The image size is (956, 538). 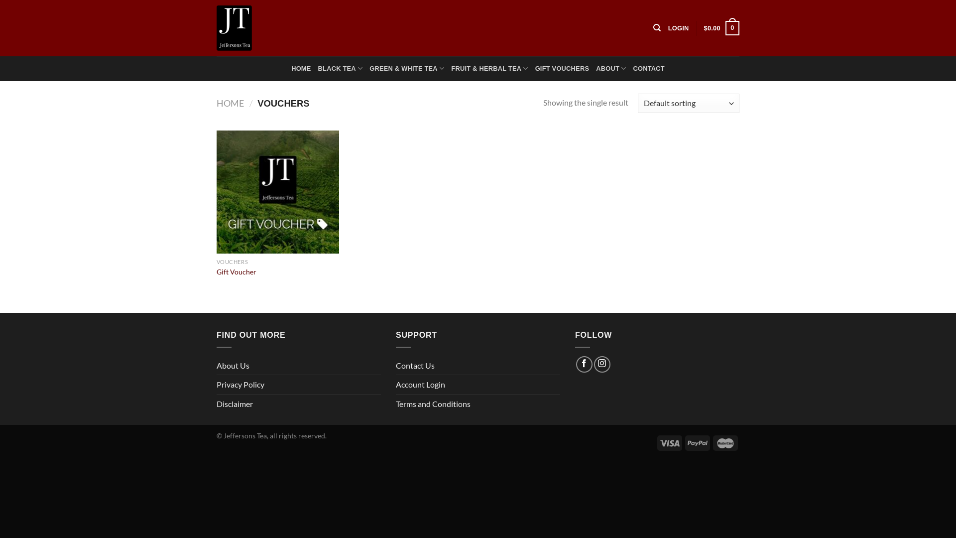 What do you see at coordinates (407, 69) in the screenshot?
I see `GREEN & WHITE TEA` at bounding box center [407, 69].